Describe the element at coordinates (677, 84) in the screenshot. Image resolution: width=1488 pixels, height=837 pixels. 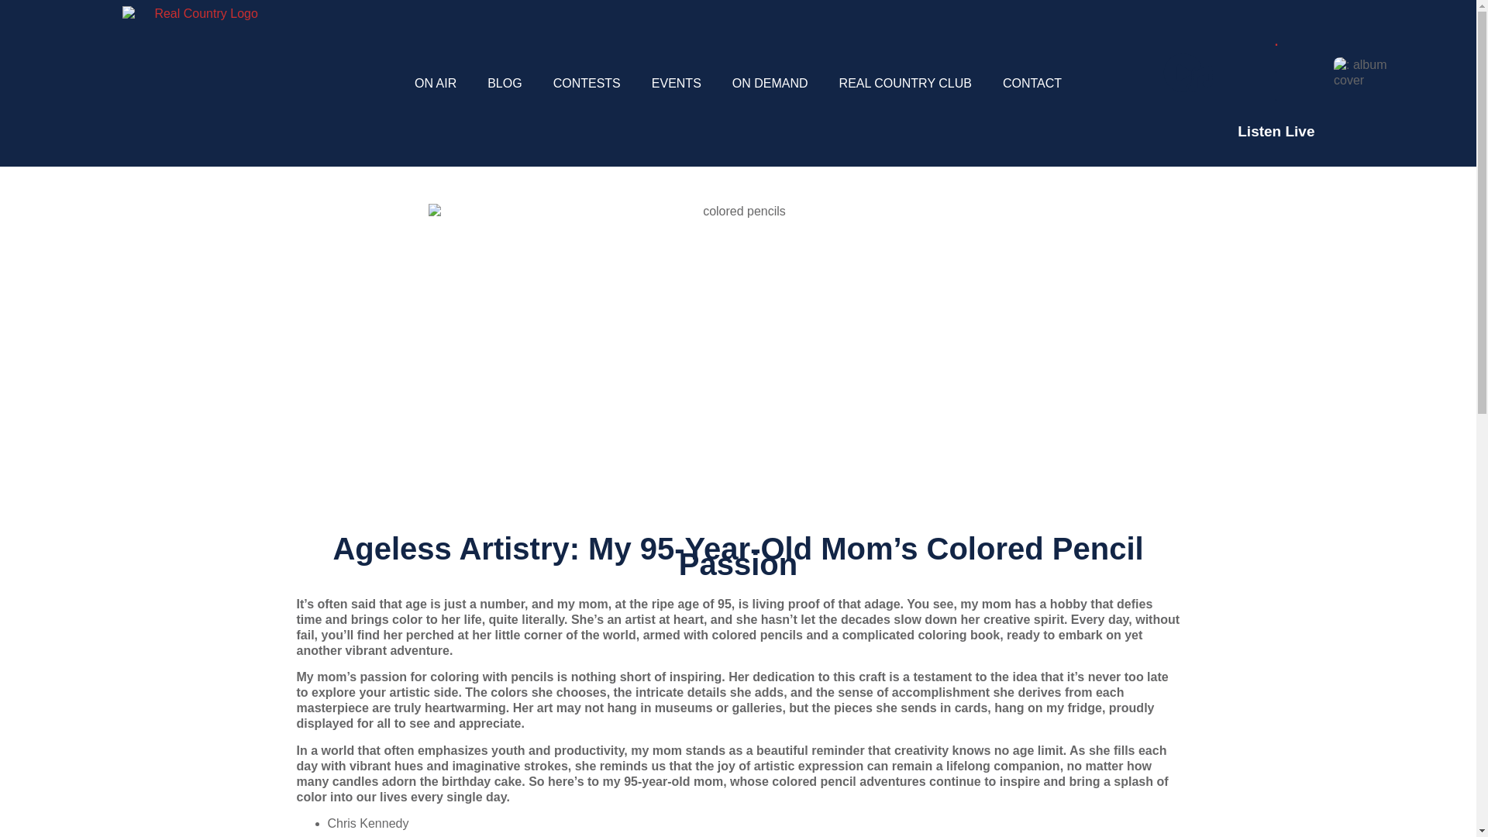
I see `EVENTS` at that location.